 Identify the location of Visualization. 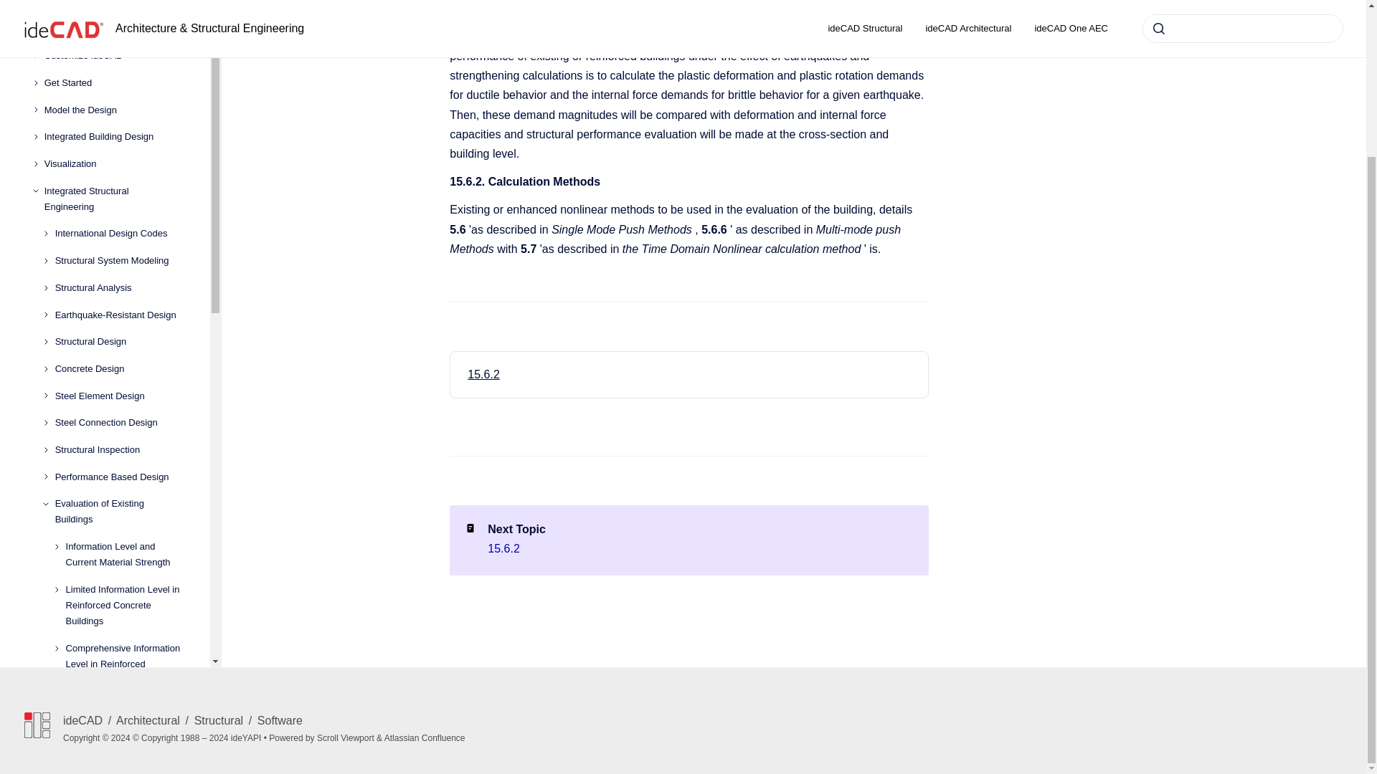
(115, 85).